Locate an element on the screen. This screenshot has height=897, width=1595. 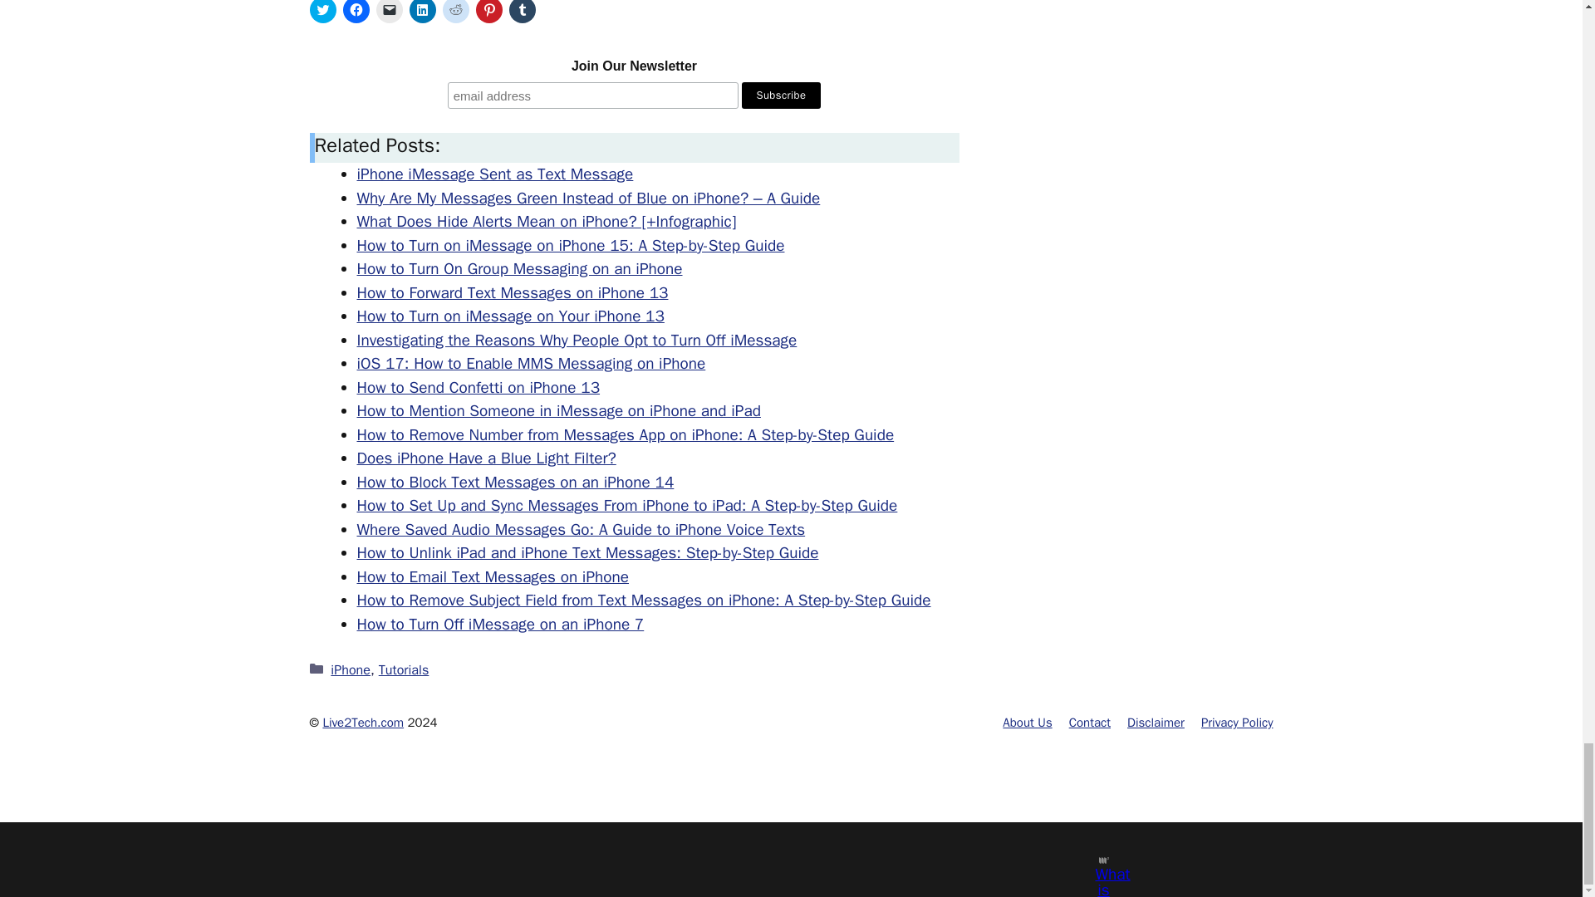
Subscribe is located at coordinates (781, 95).